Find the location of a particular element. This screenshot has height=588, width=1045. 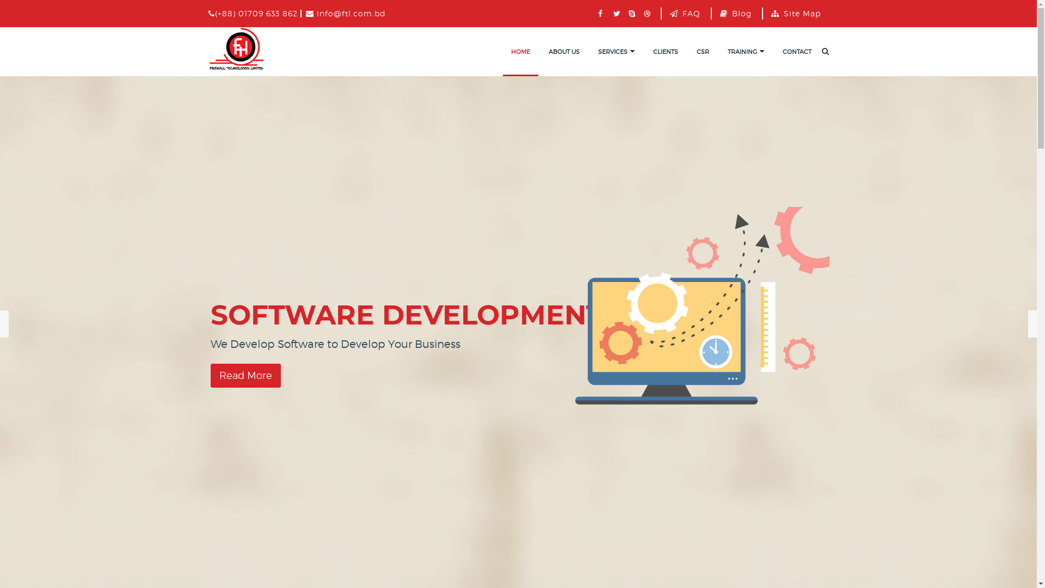

SERVICES is located at coordinates (616, 52).